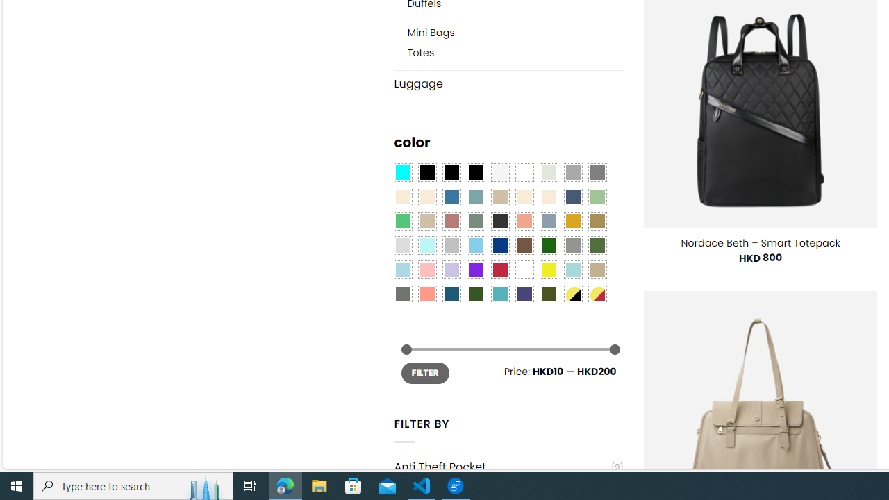 Image resolution: width=889 pixels, height=500 pixels. What do you see at coordinates (426, 221) in the screenshot?
I see `Light Taupe` at bounding box center [426, 221].